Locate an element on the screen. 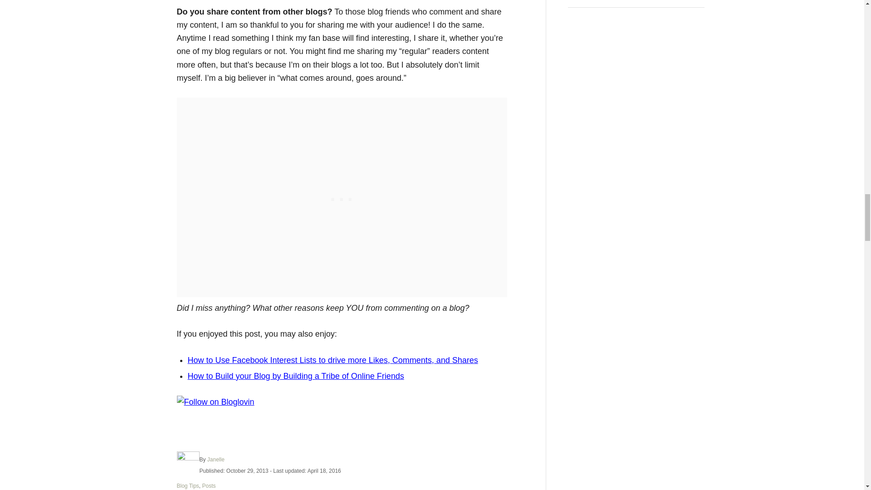 This screenshot has width=871, height=490. How to Build your Blog by Building a Tribe of Online Friends is located at coordinates (296, 376).